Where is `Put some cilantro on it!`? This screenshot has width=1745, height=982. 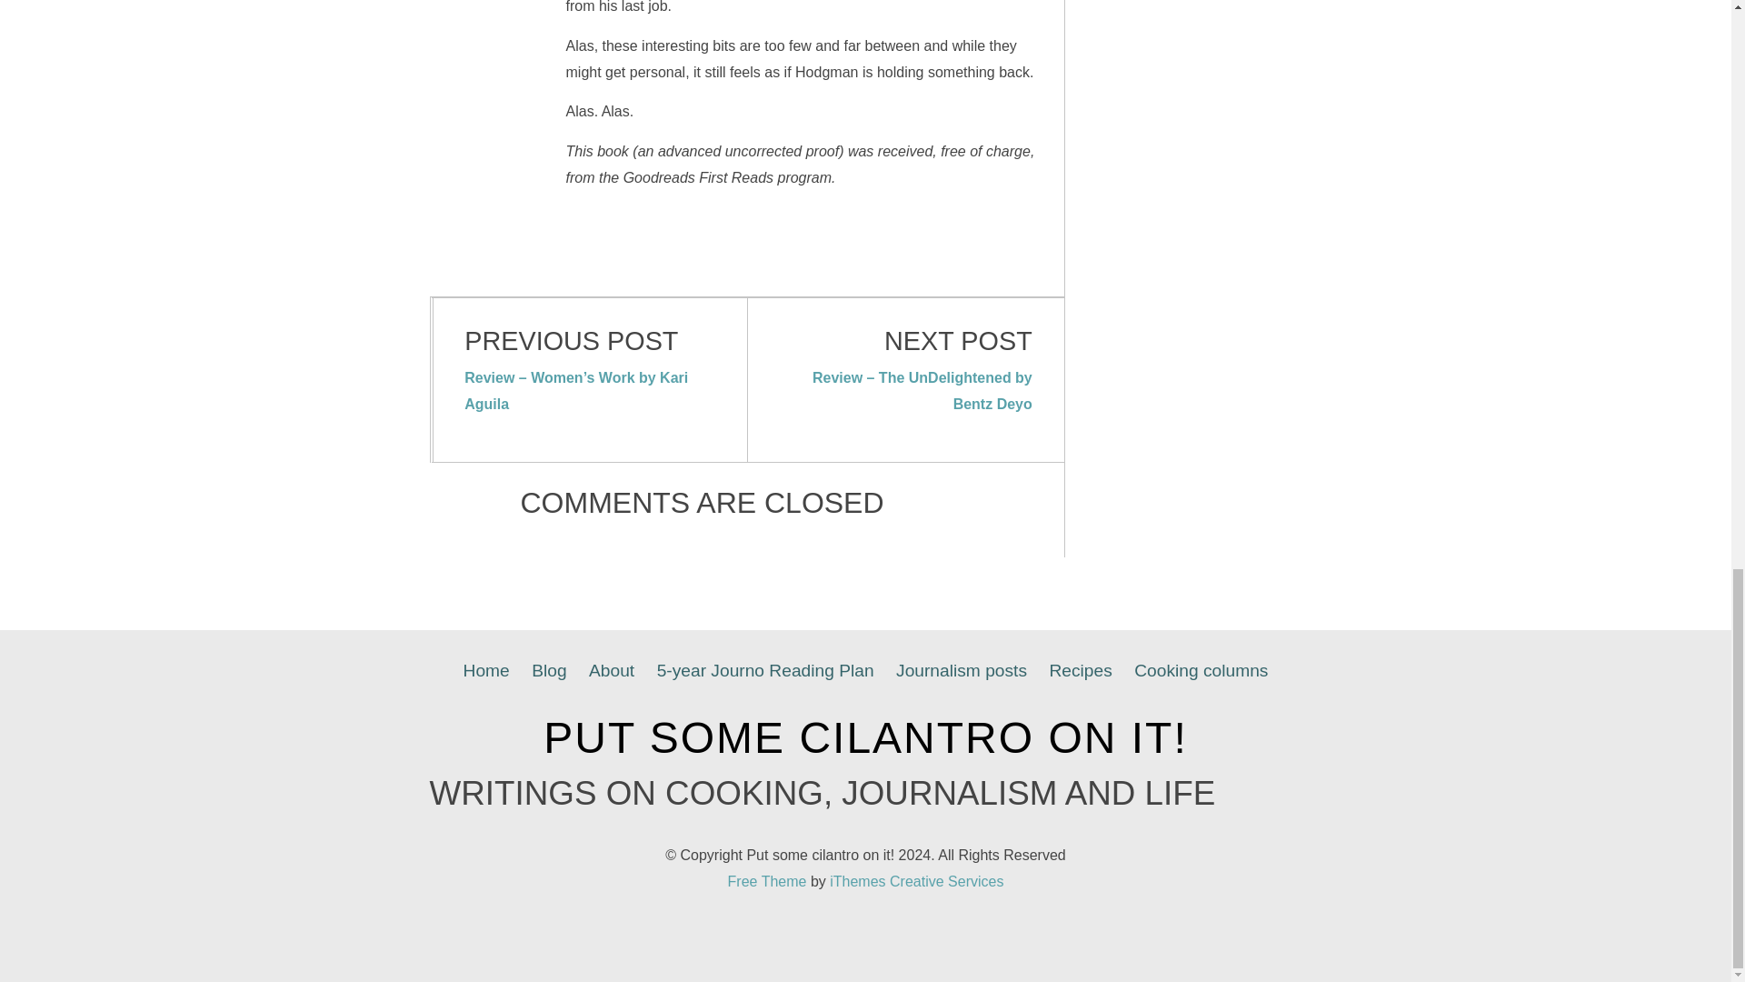
Put some cilantro on it! is located at coordinates (865, 738).